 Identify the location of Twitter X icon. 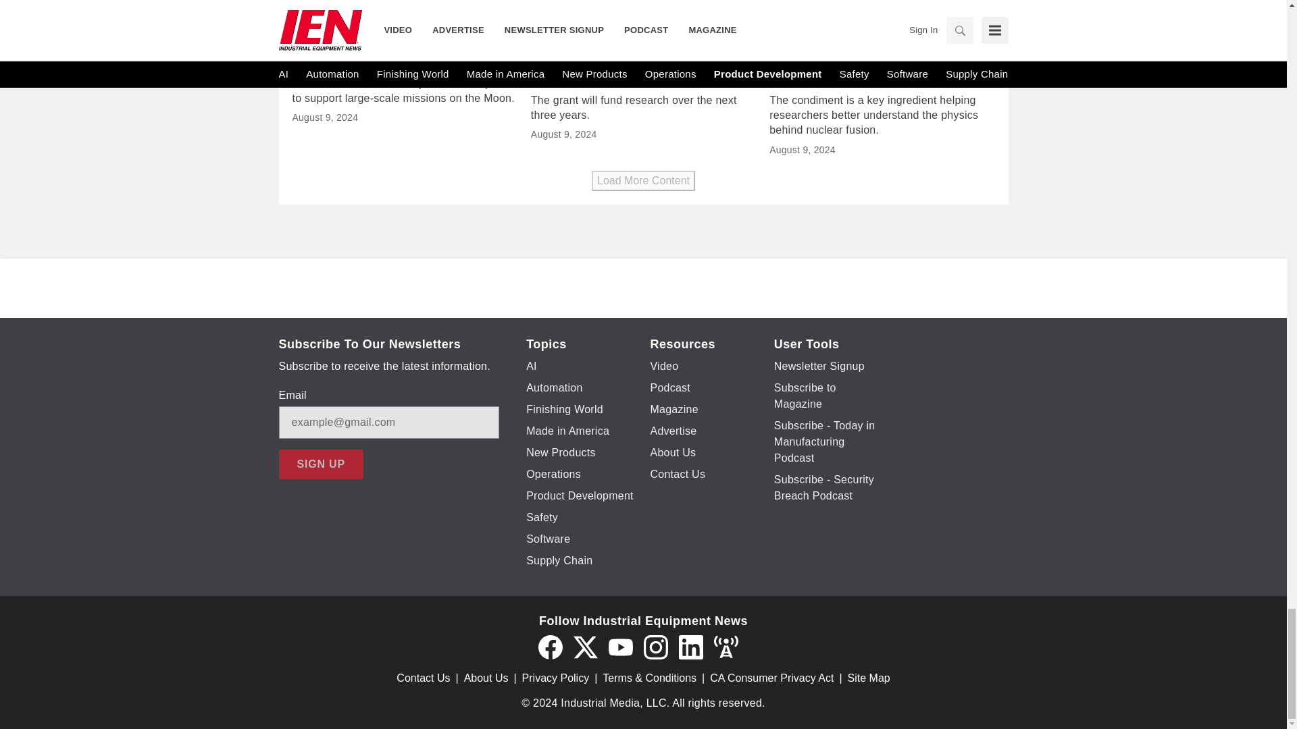
(585, 647).